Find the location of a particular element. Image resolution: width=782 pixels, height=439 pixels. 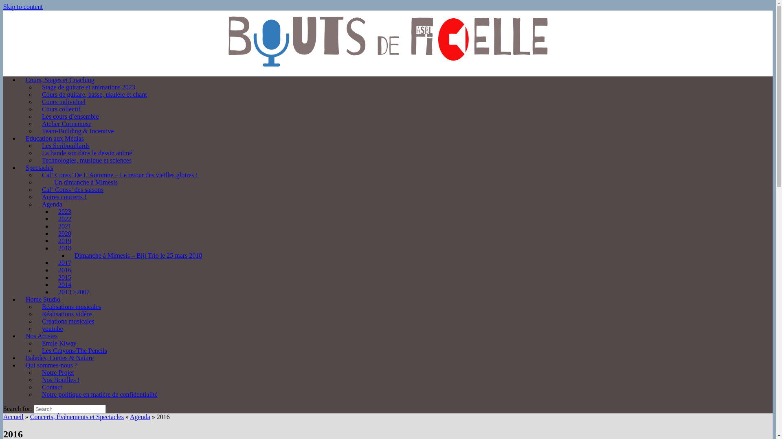

Cours de guitare, basse, ukulele et chant is located at coordinates (94, 94).